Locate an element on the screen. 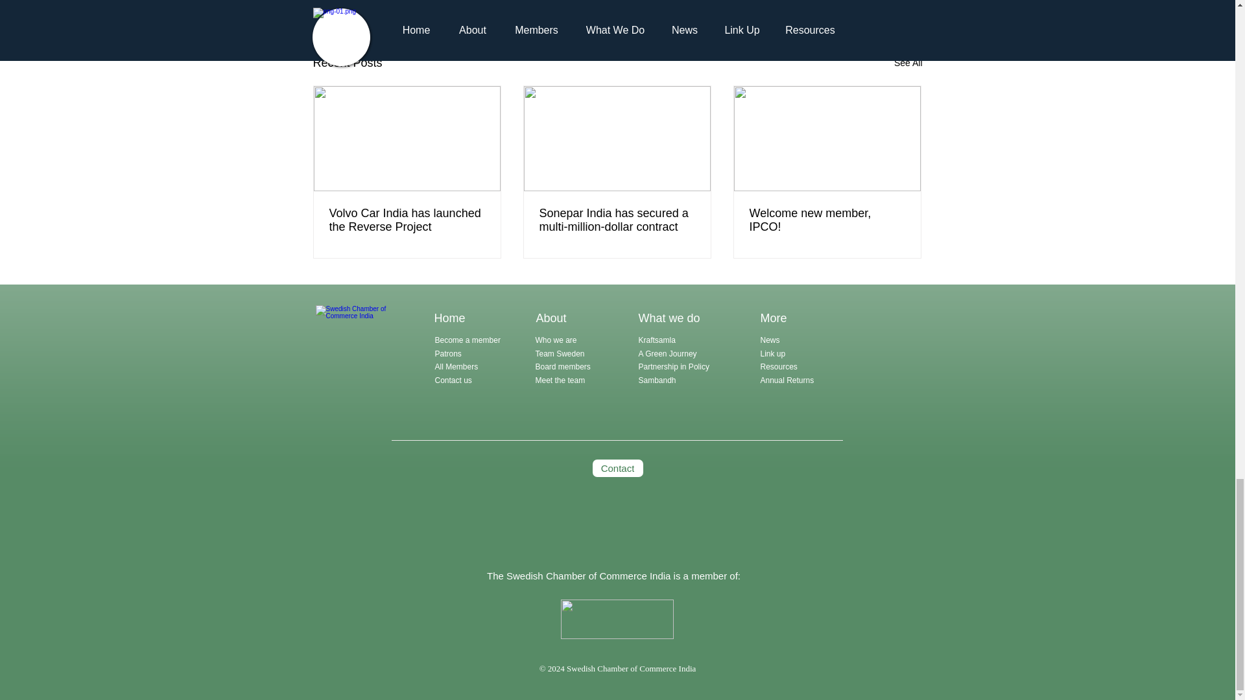 This screenshot has width=1245, height=700. Welcome new member, IPCO! is located at coordinates (827, 220).